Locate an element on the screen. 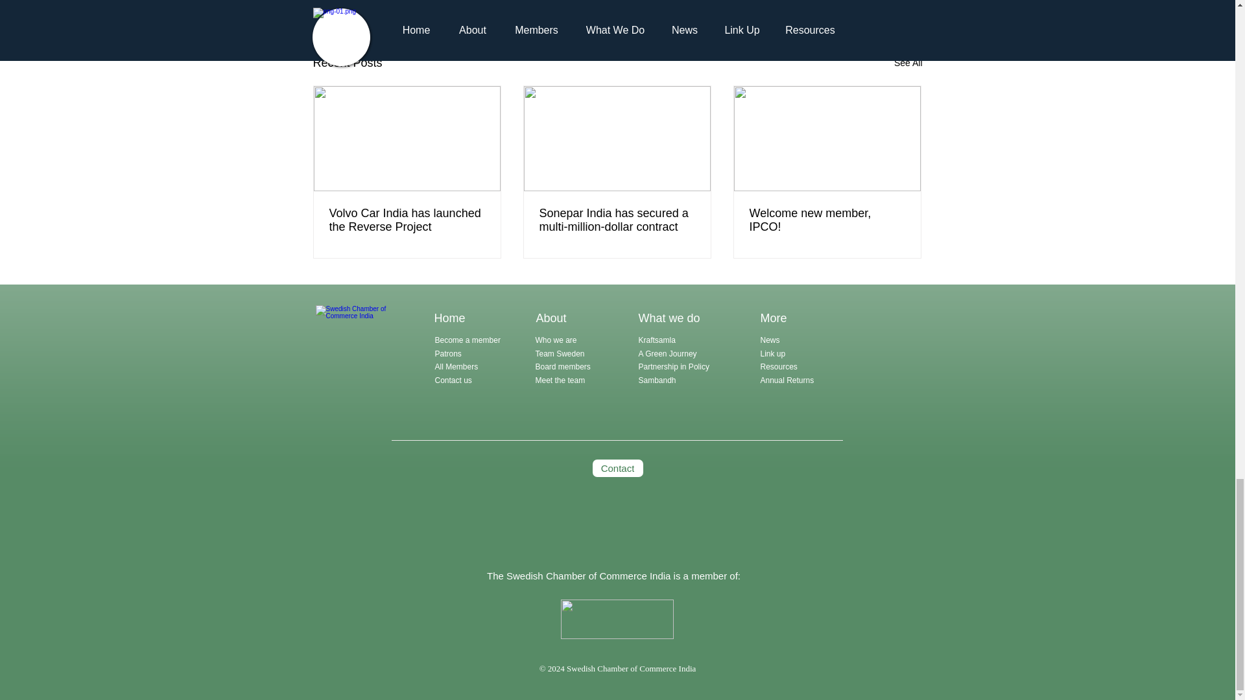 This screenshot has width=1245, height=700. Welcome new member, IPCO! is located at coordinates (827, 220).